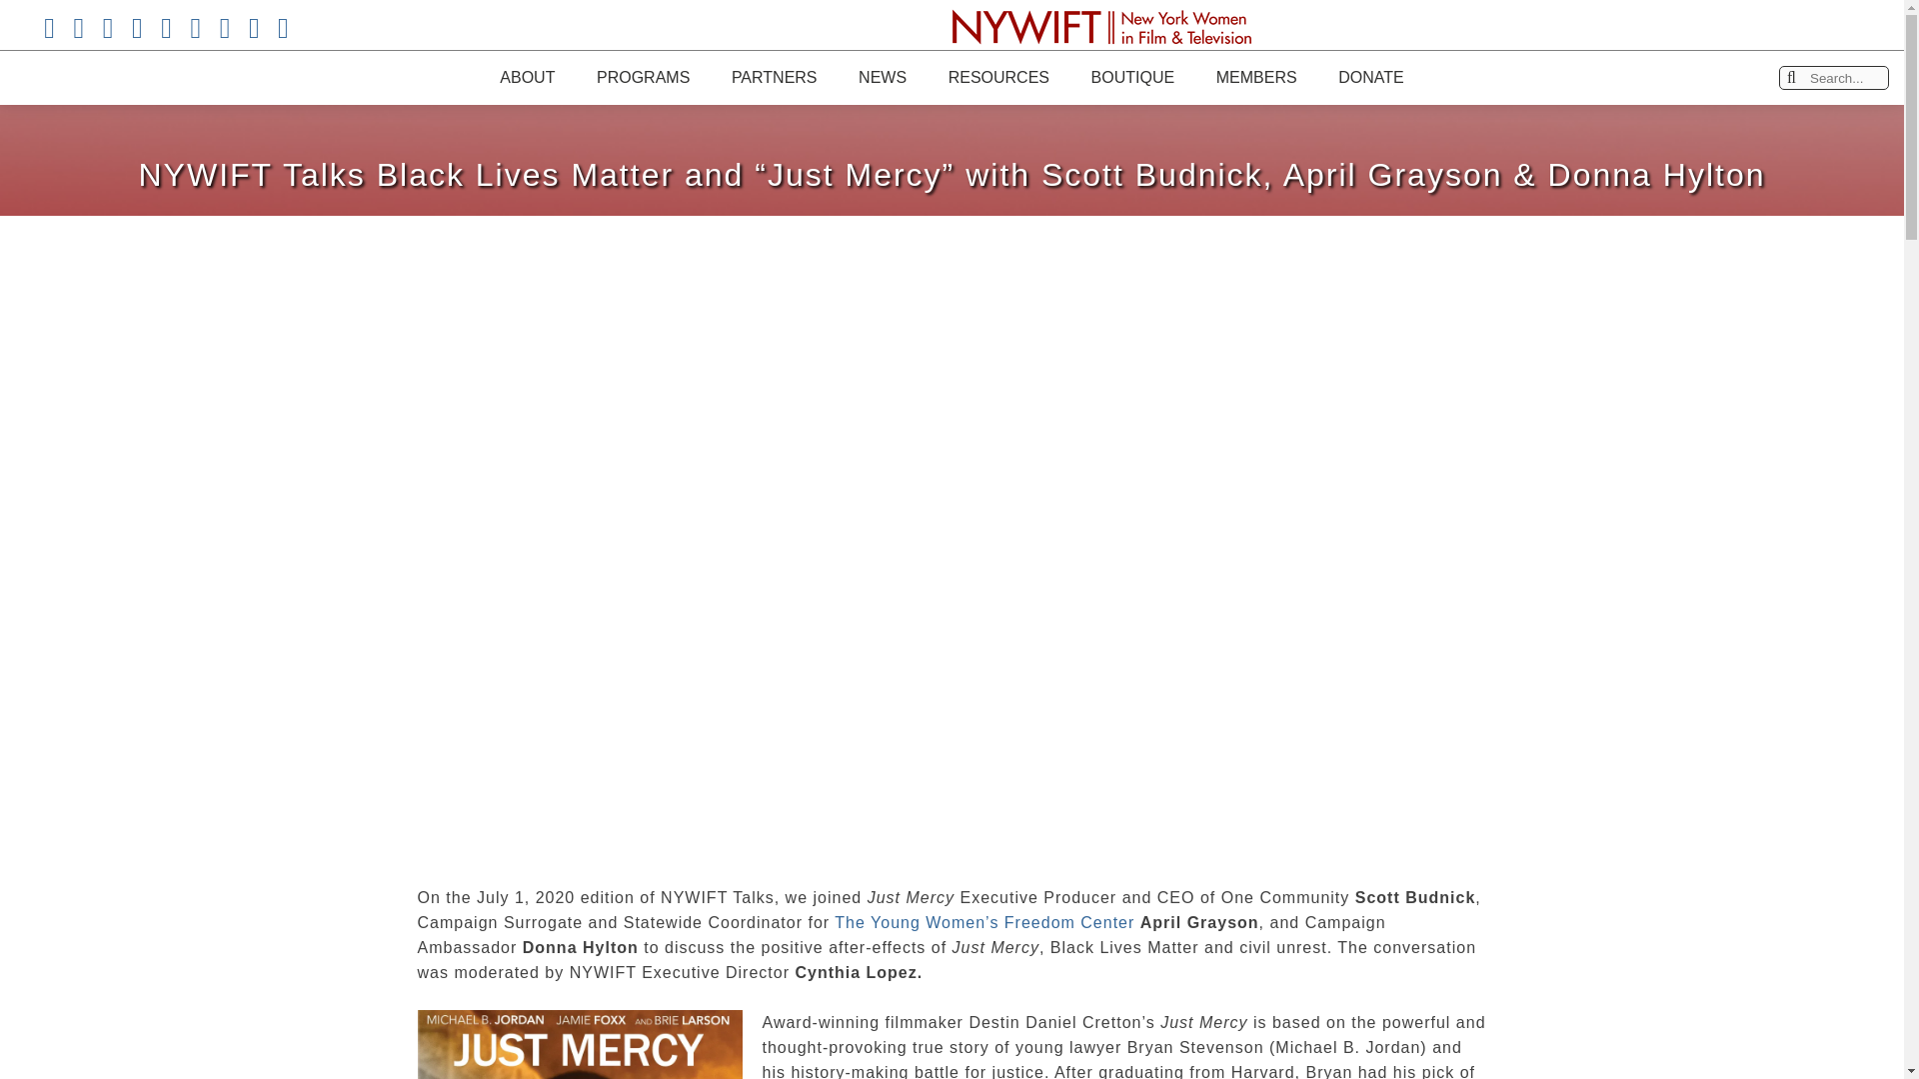  Describe the element at coordinates (526, 77) in the screenshot. I see `ABOUT` at that location.